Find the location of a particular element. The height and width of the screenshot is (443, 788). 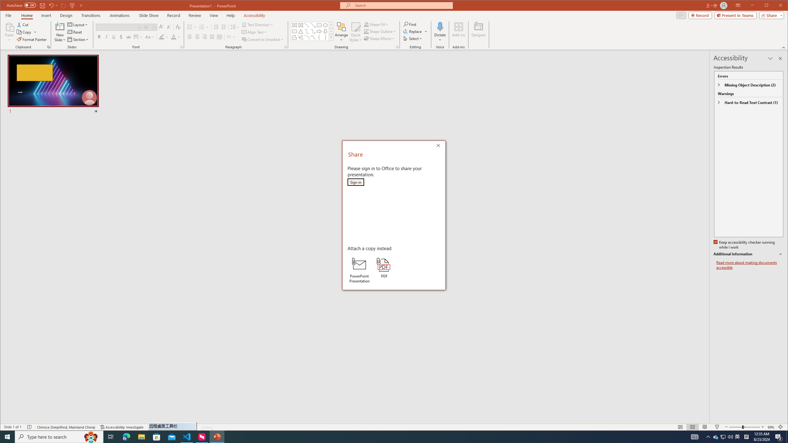

Zoom 90% is located at coordinates (771, 427).